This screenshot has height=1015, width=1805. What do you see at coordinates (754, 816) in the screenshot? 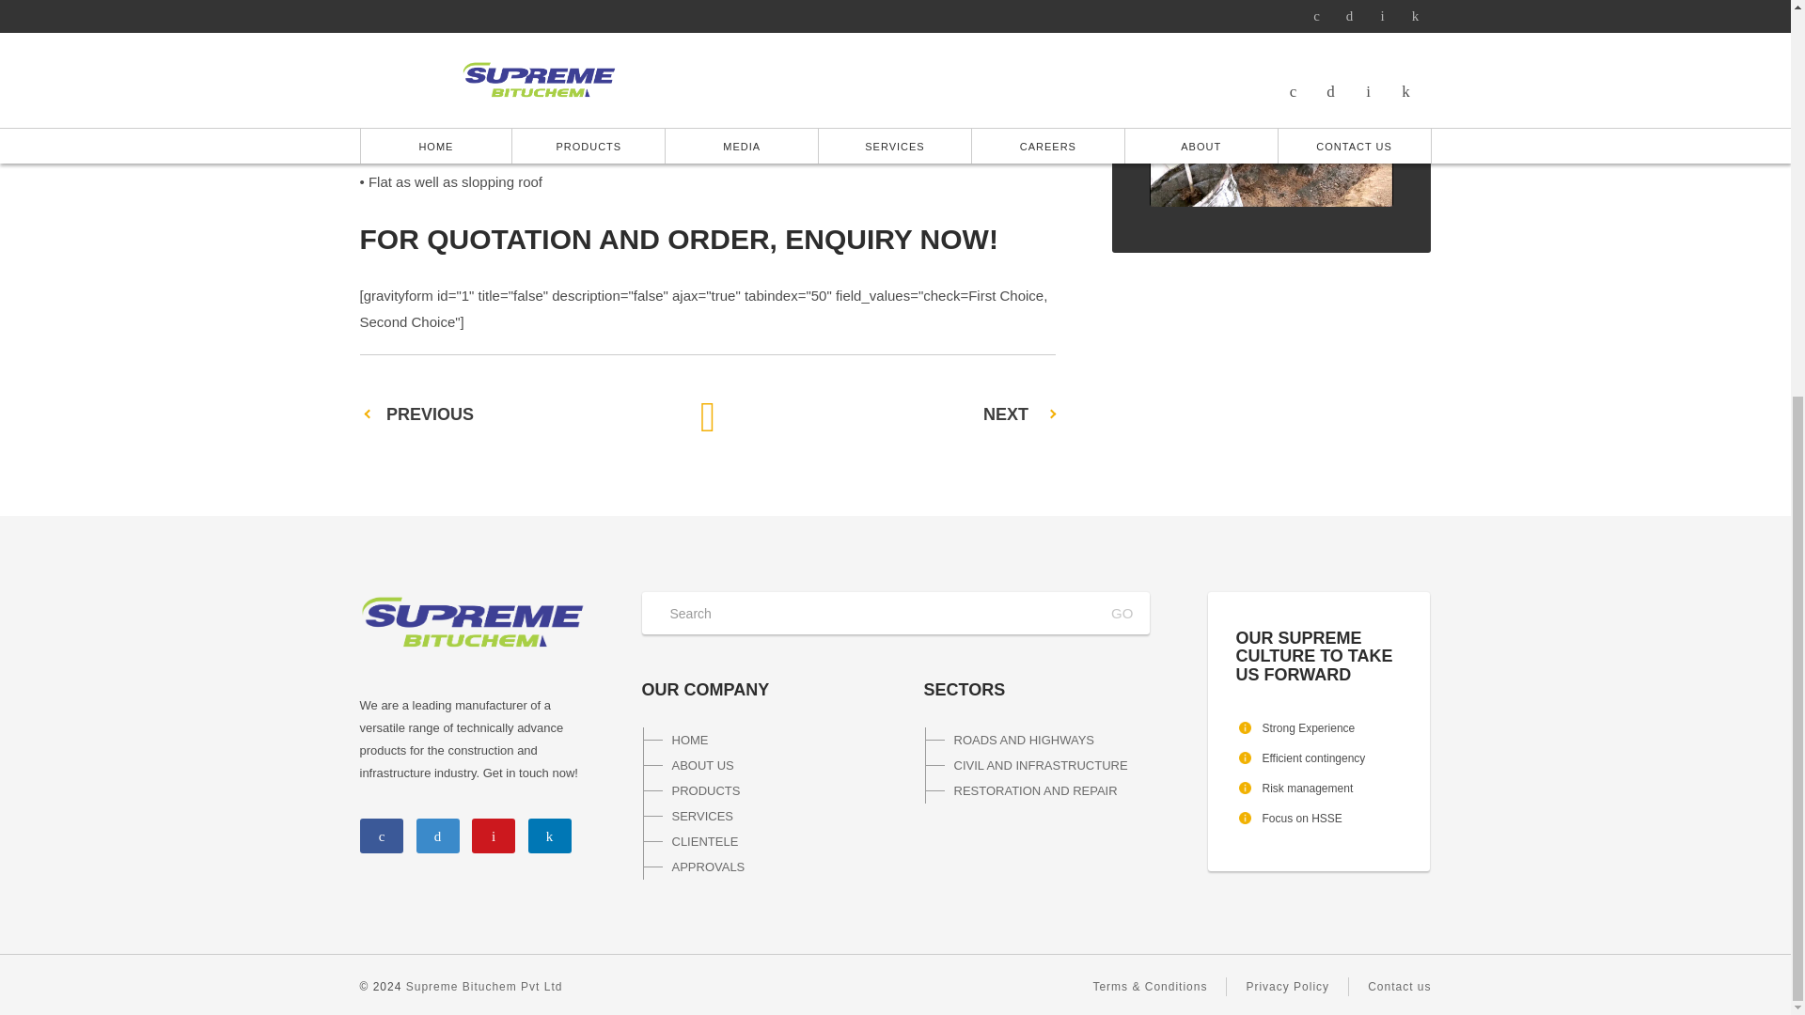
I see `SERVICES` at bounding box center [754, 816].